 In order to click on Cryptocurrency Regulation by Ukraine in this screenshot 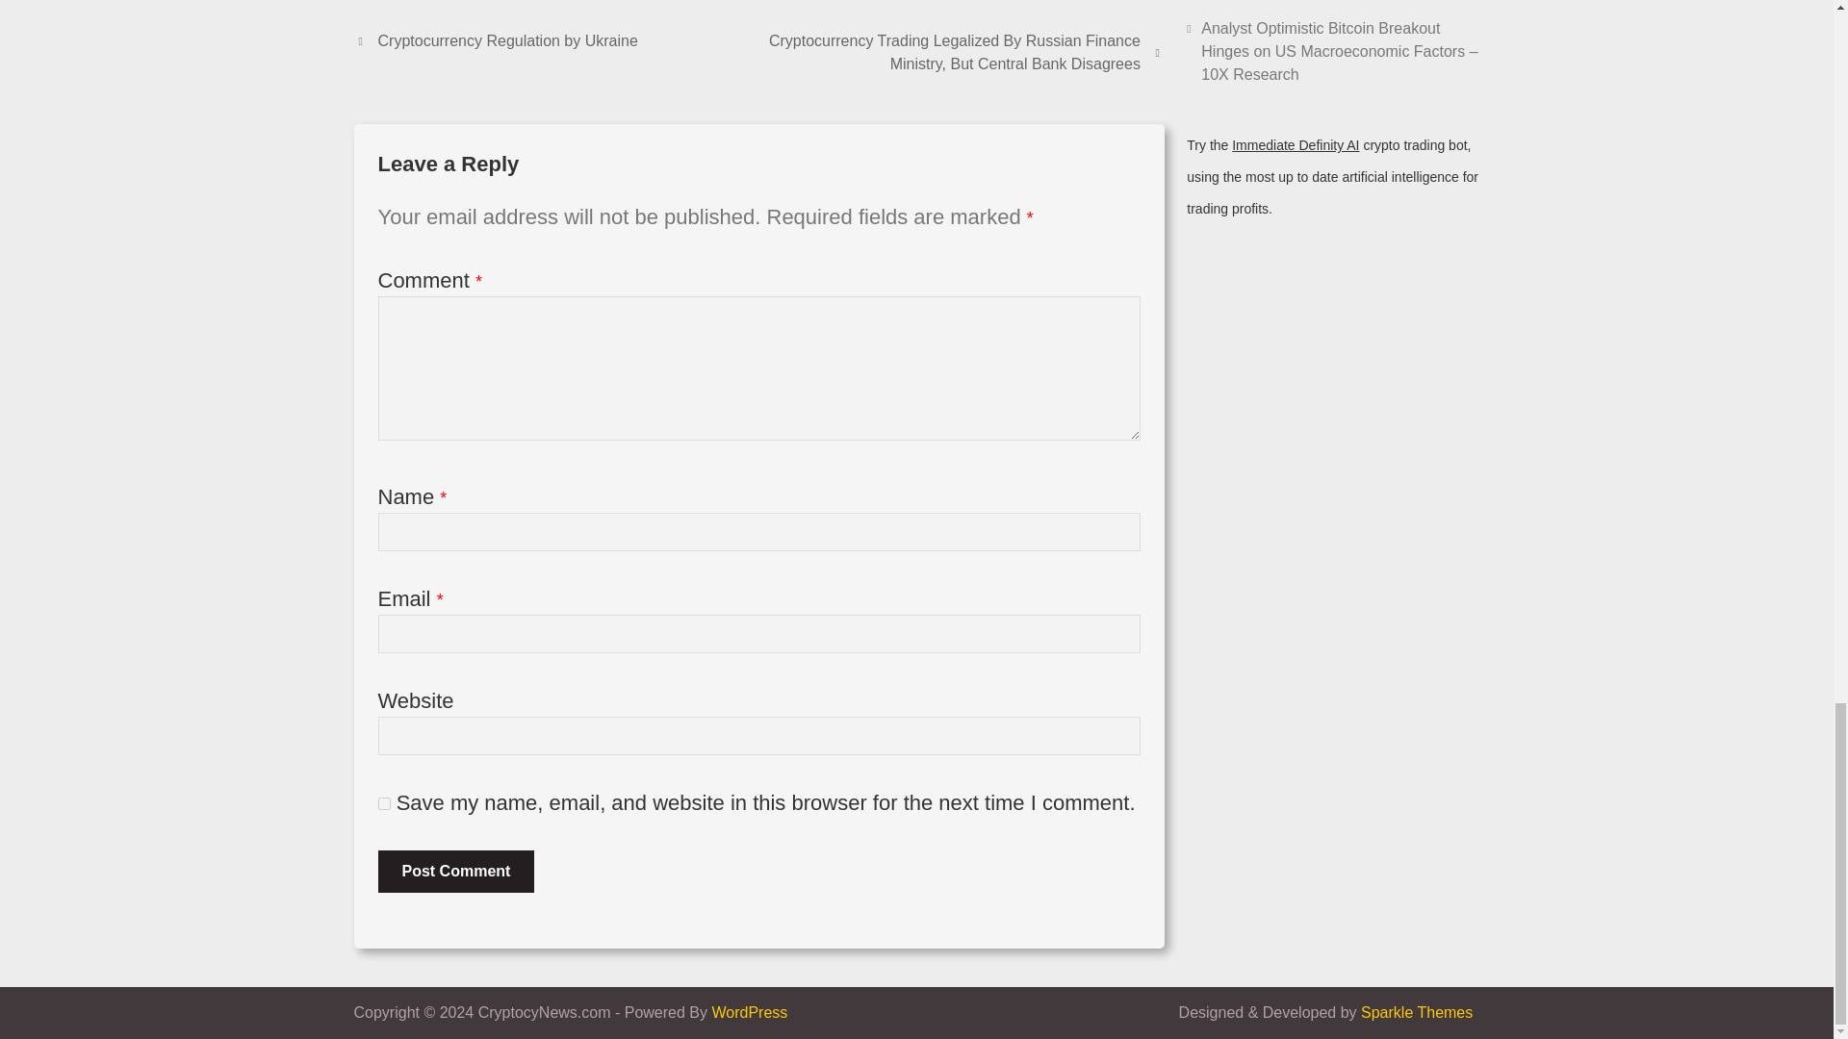, I will do `click(496, 41)`.